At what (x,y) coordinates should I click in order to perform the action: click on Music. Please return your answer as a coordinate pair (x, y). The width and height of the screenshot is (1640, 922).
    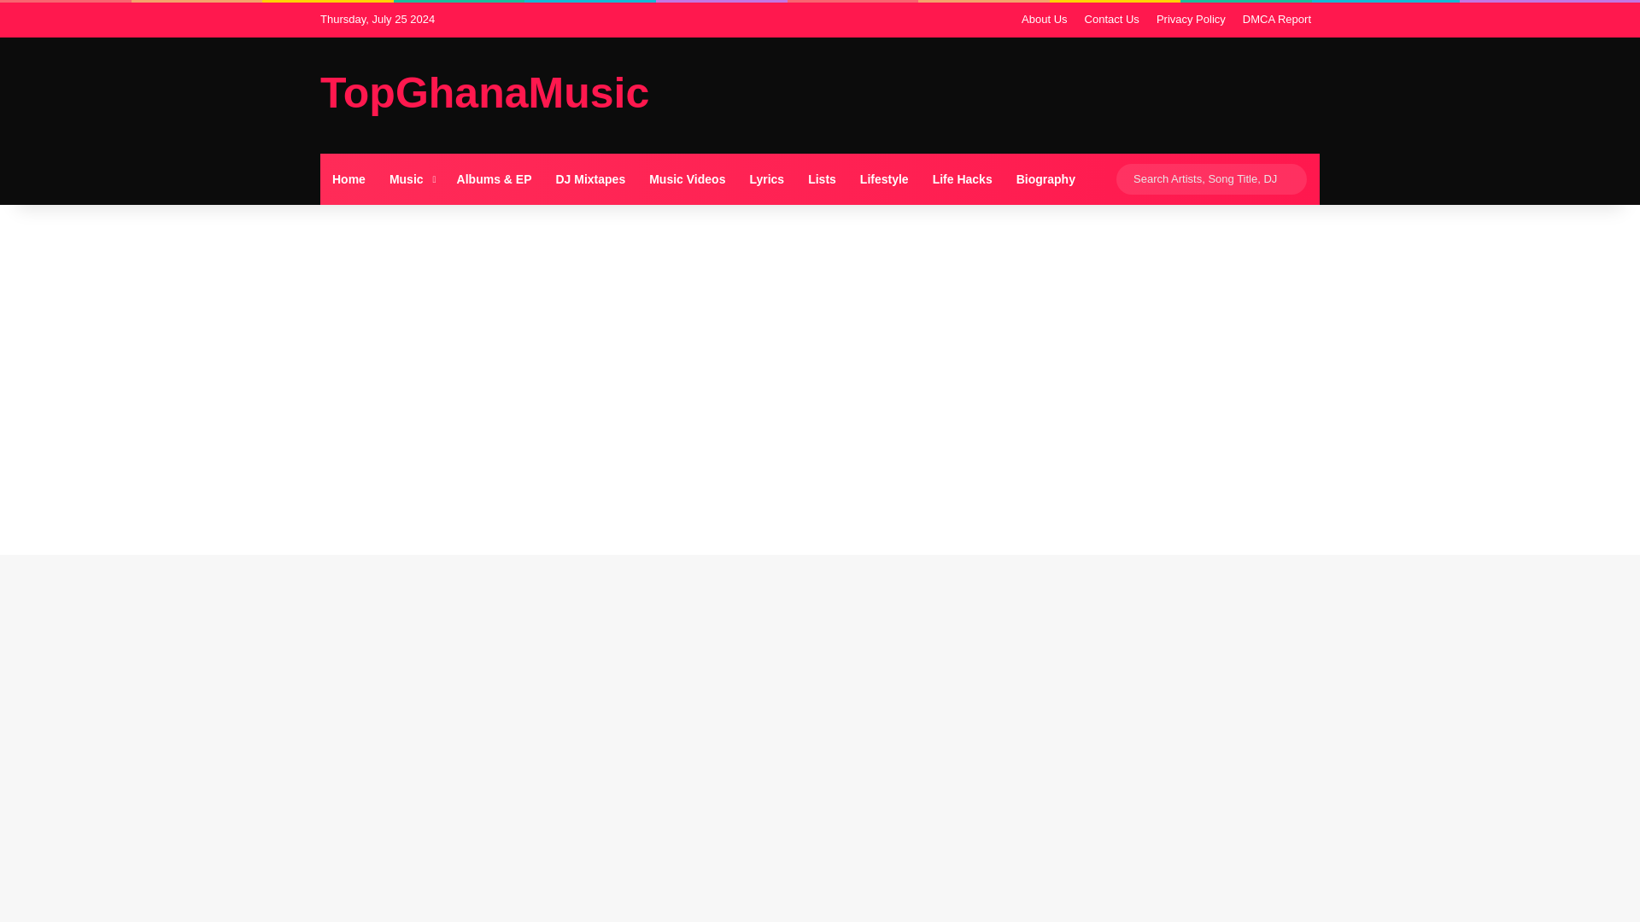
    Looking at the image, I should click on (410, 179).